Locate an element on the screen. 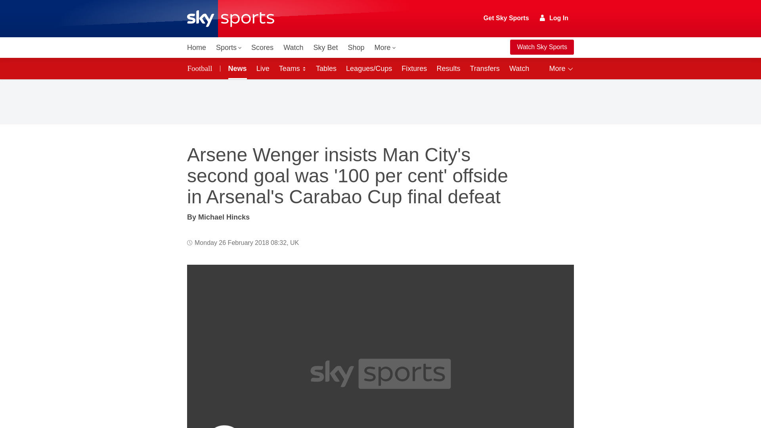 This screenshot has width=761, height=428. News is located at coordinates (236, 68).